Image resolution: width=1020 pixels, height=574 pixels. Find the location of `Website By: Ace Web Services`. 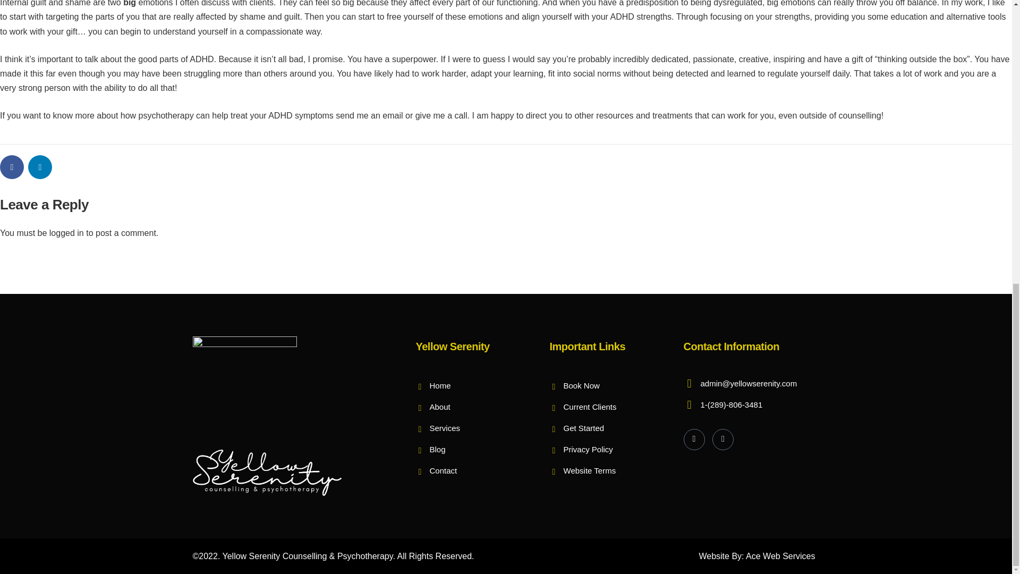

Website By: Ace Web Services is located at coordinates (756, 556).